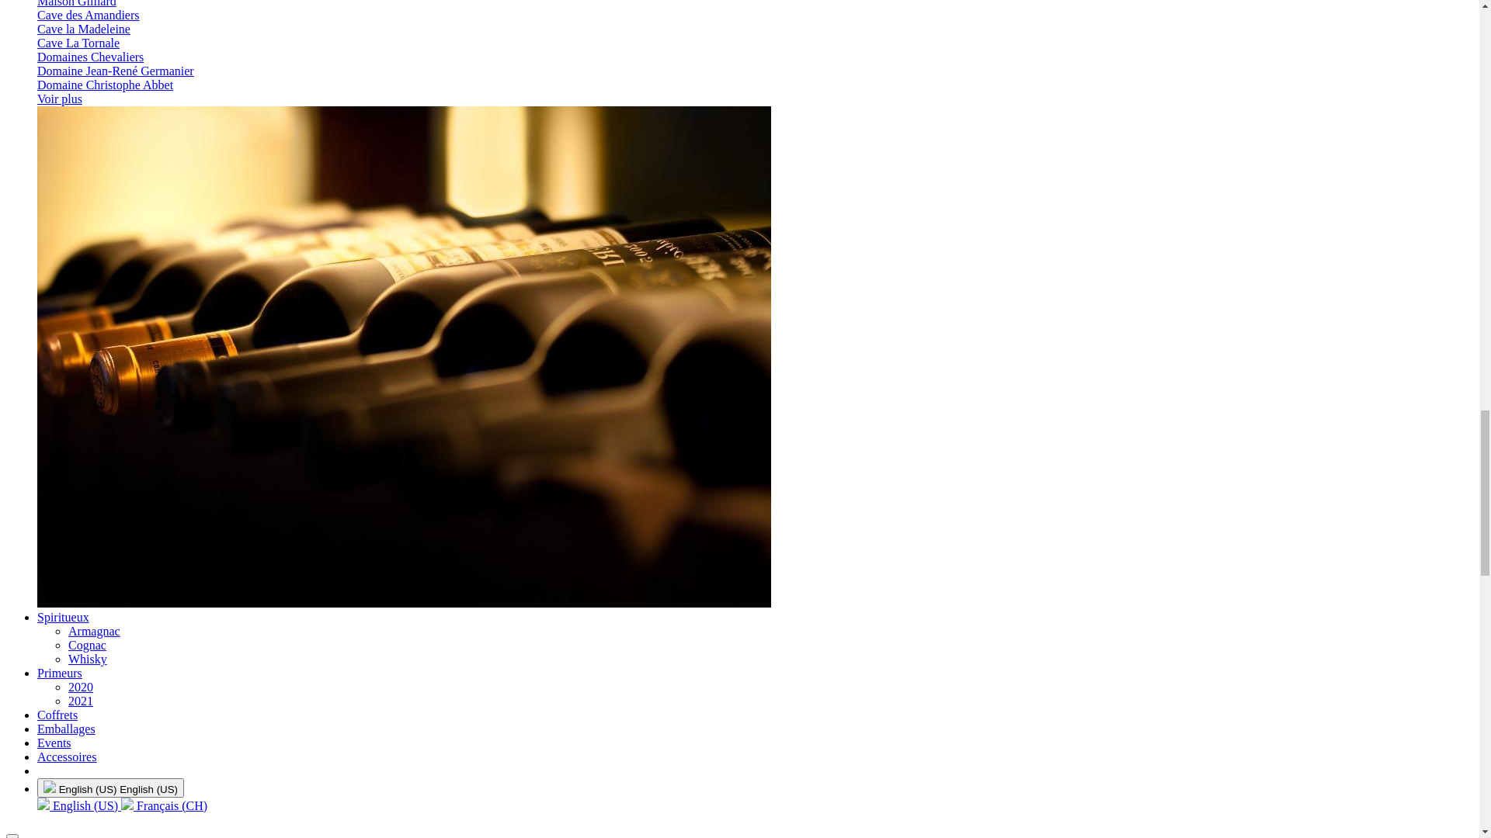 Image resolution: width=1491 pixels, height=838 pixels. Describe the element at coordinates (74, 686) in the screenshot. I see `Billaud-Simon` at that location.